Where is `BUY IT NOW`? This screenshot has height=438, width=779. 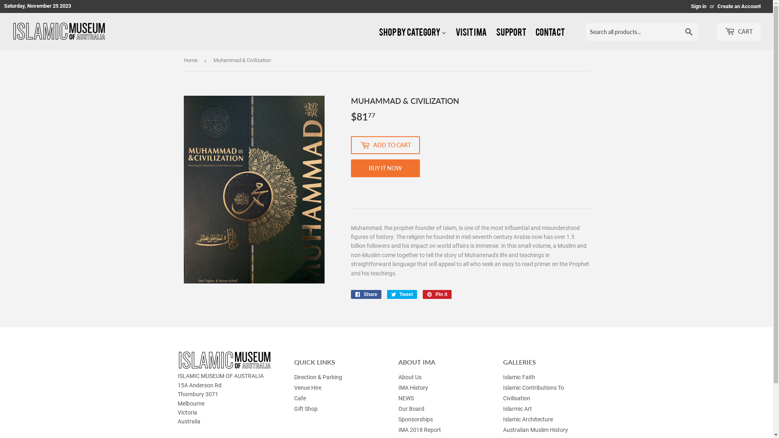 BUY IT NOW is located at coordinates (385, 168).